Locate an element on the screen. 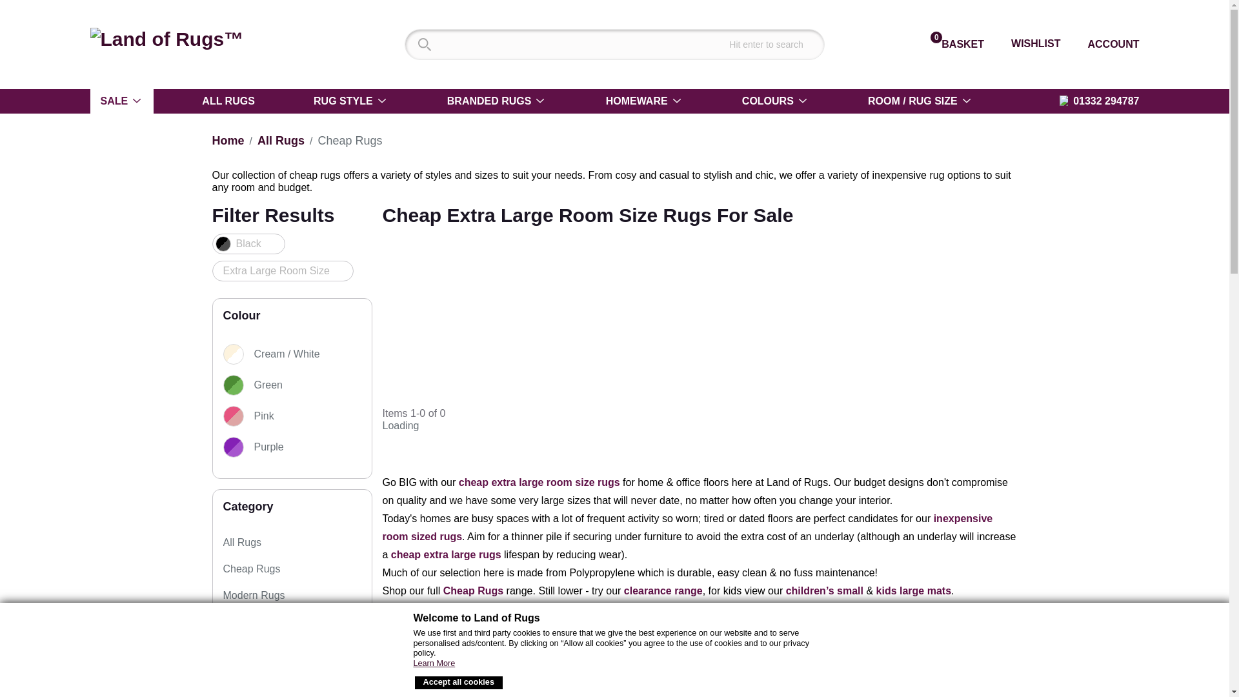 Image resolution: width=1239 pixels, height=697 pixels. purple is located at coordinates (1027, 43).